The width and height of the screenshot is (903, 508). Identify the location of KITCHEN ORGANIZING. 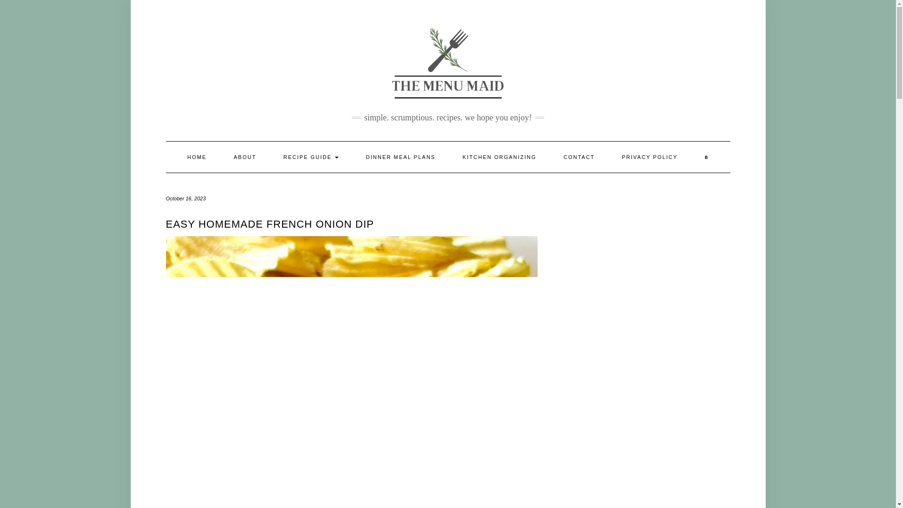
(499, 157).